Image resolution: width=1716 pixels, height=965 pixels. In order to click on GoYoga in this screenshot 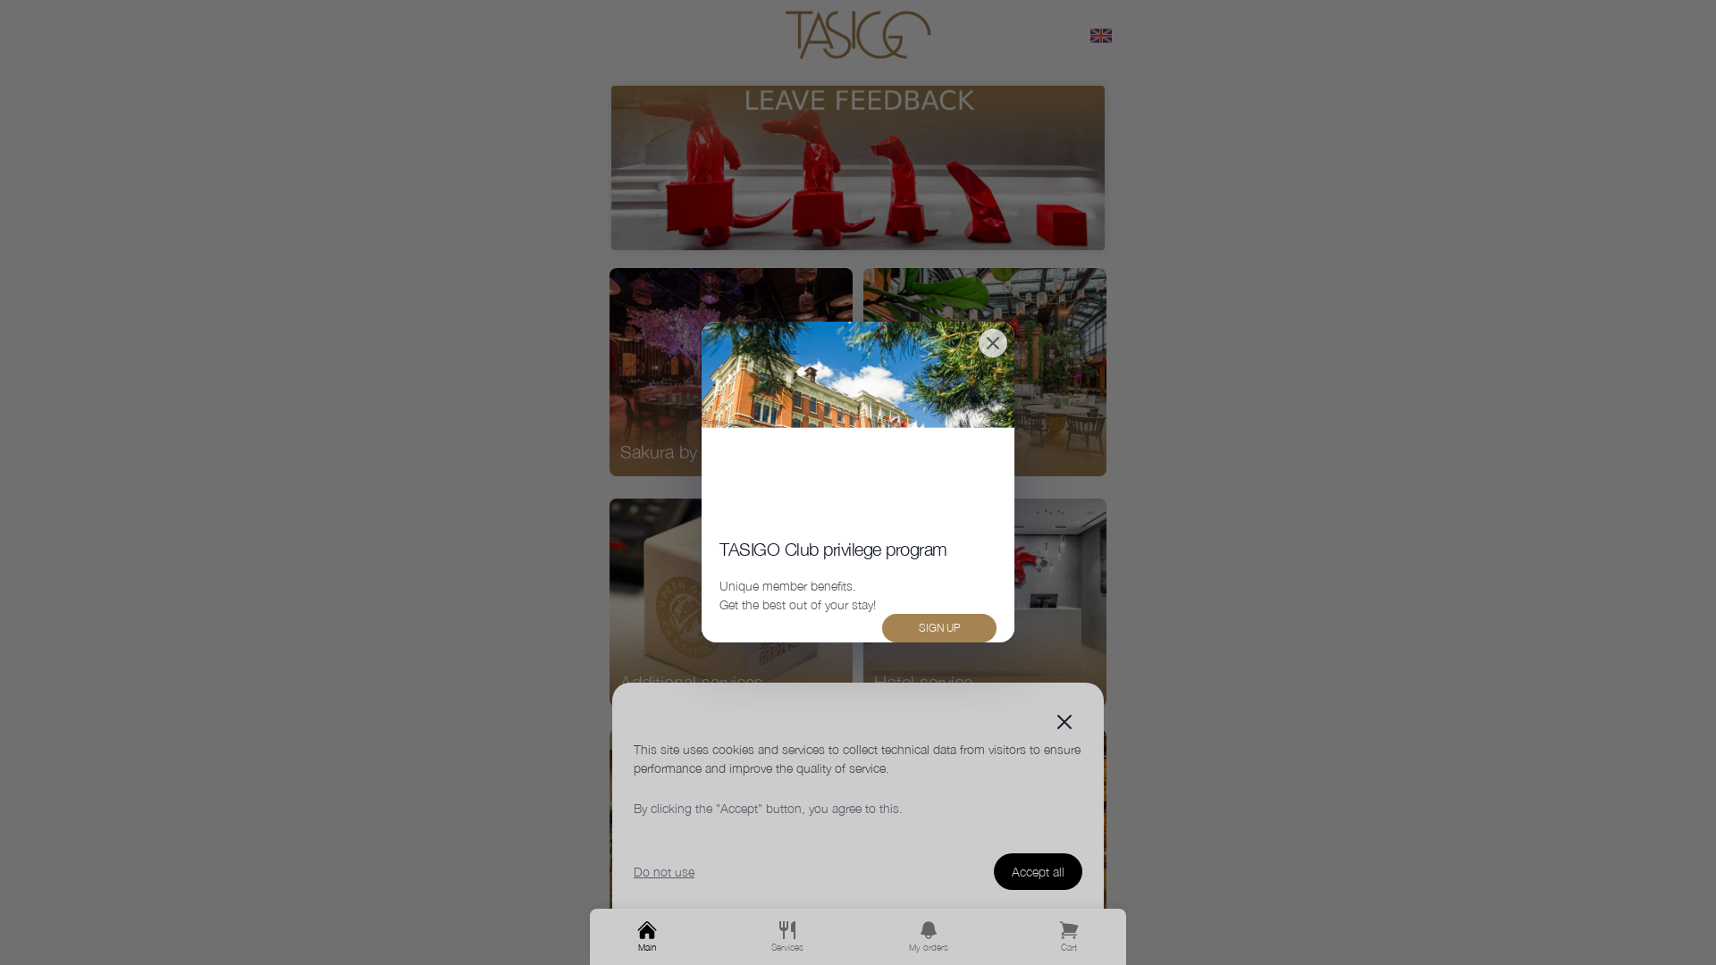, I will do `click(985, 833)`.